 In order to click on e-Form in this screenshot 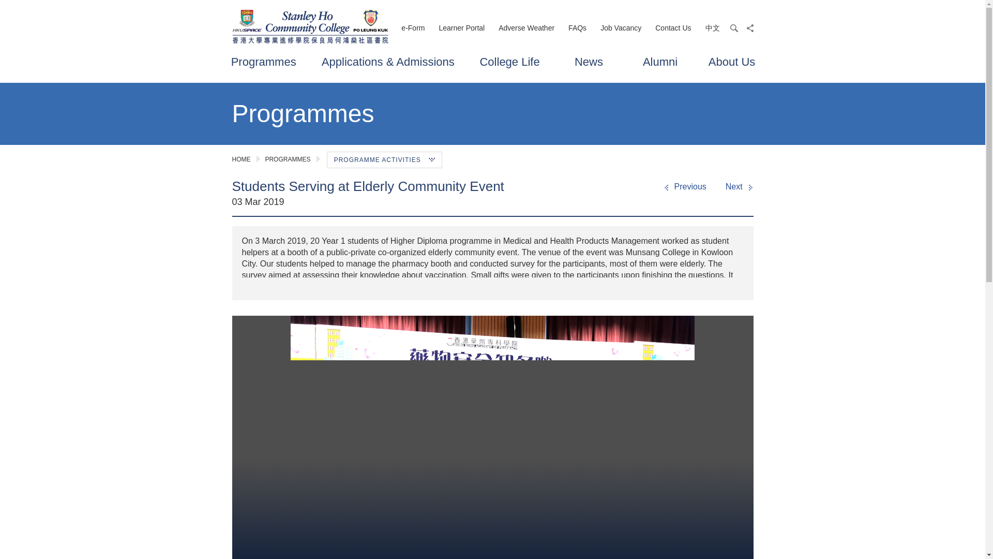, I will do `click(413, 28)`.